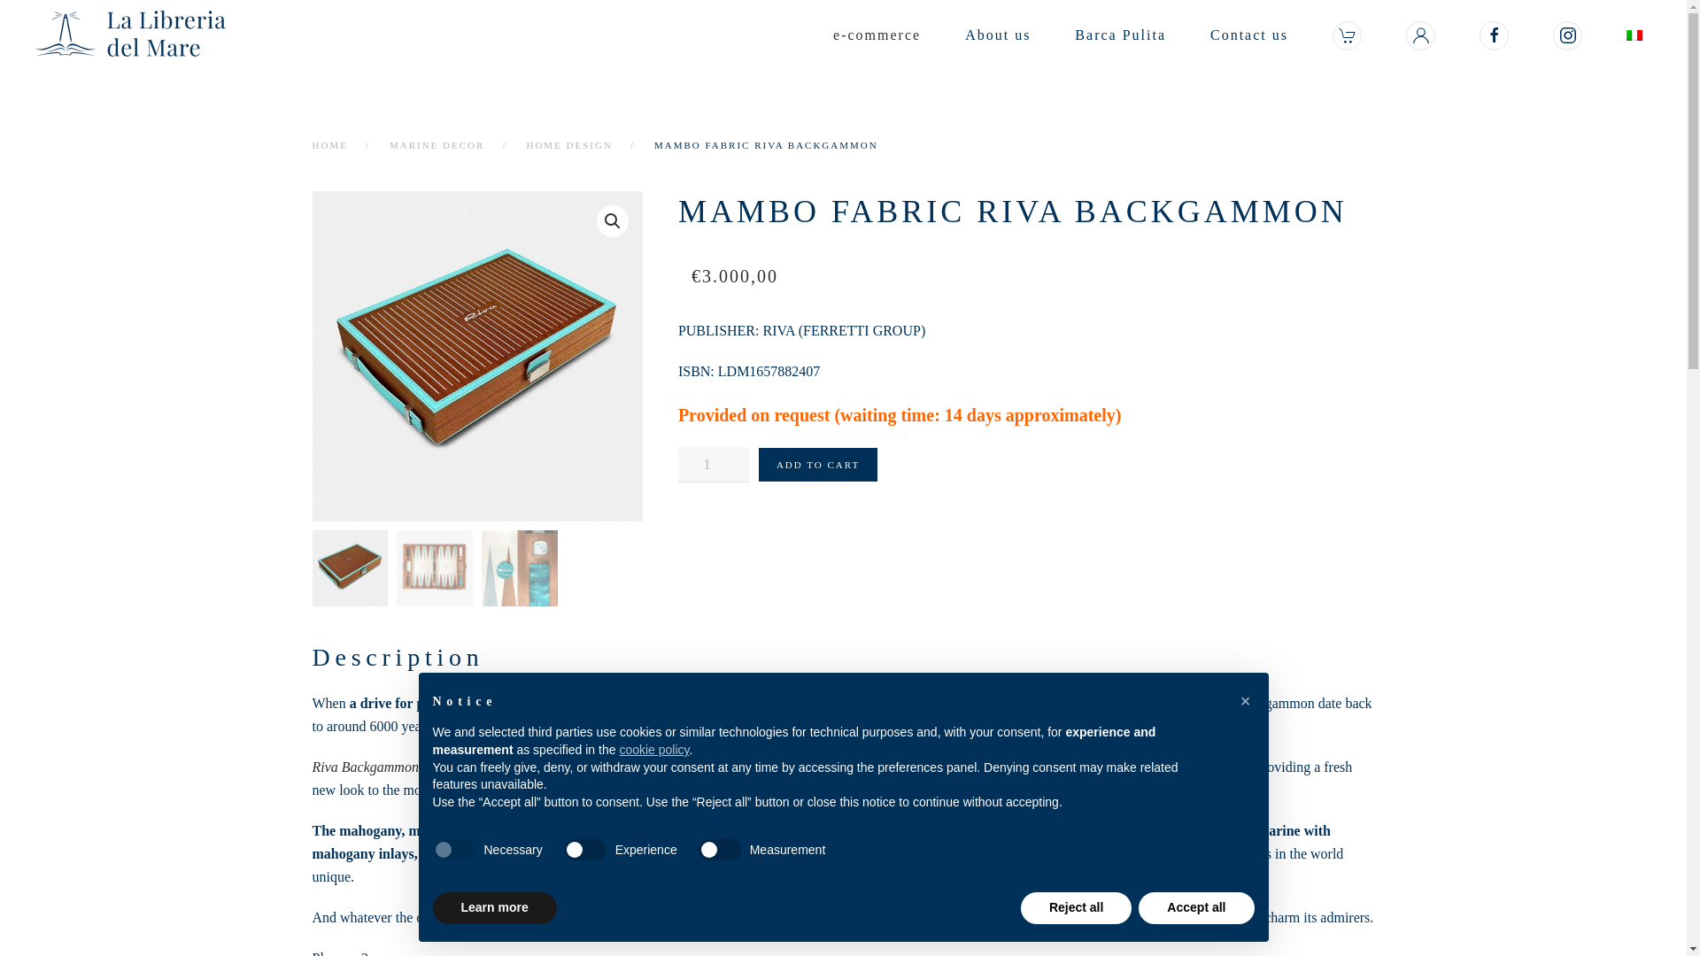 This screenshot has width=1700, height=956. I want to click on About us, so click(997, 35).